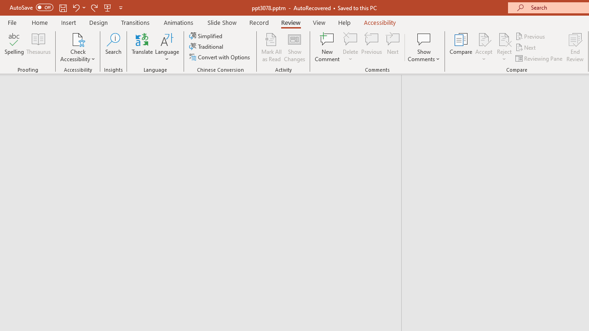 The width and height of the screenshot is (589, 331). I want to click on Mark All as Read, so click(271, 47).